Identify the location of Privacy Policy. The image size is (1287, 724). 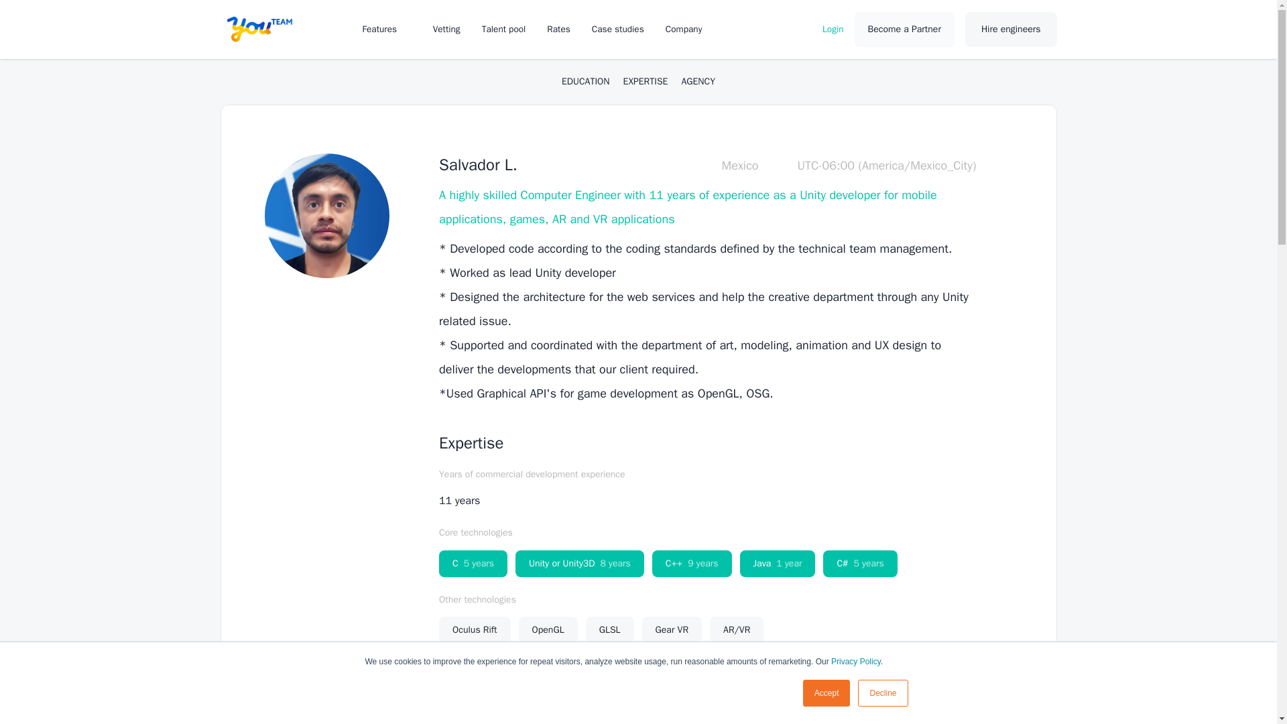
(855, 661).